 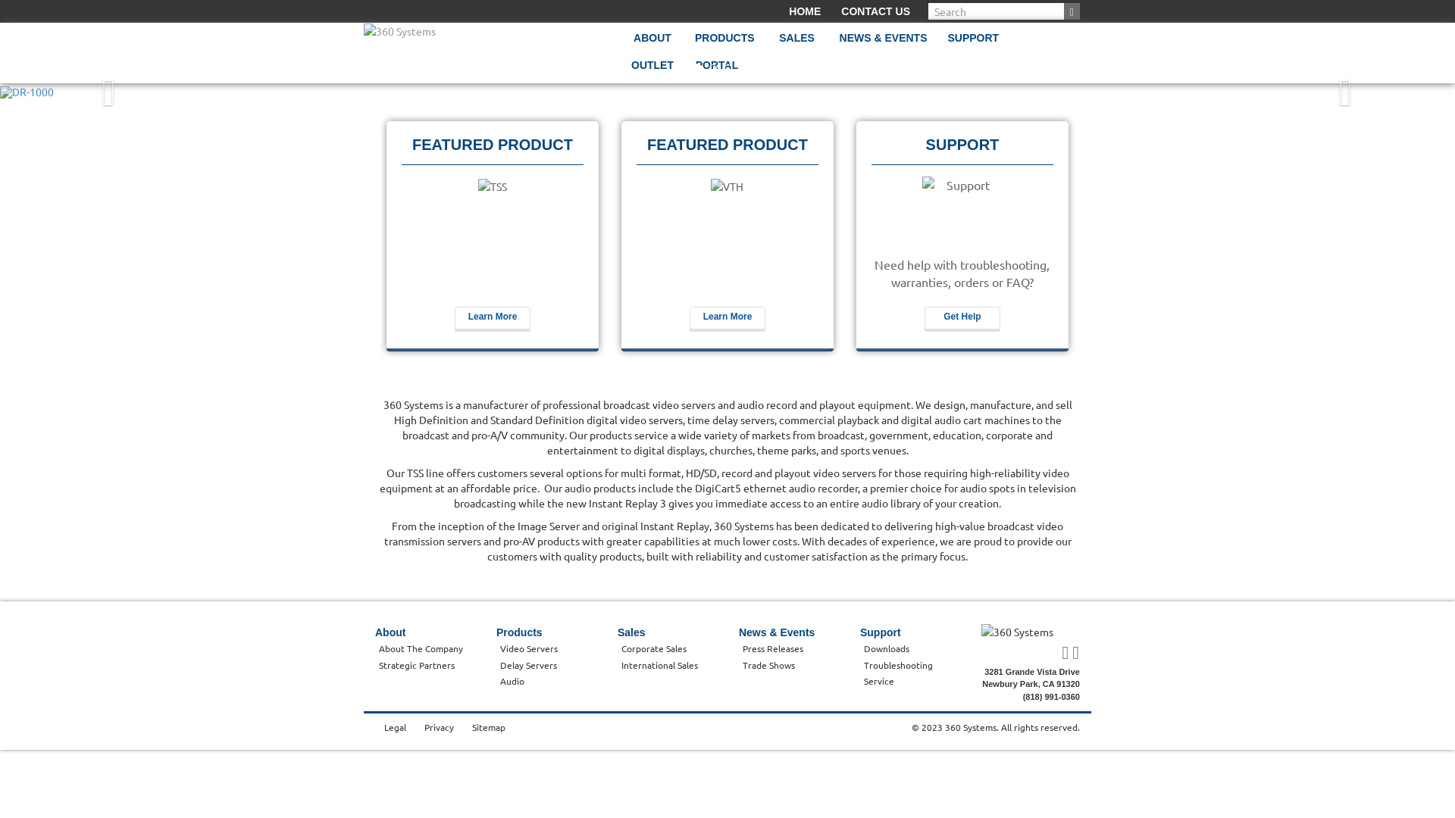 I want to click on PRODUCTS, so click(x=724, y=44).